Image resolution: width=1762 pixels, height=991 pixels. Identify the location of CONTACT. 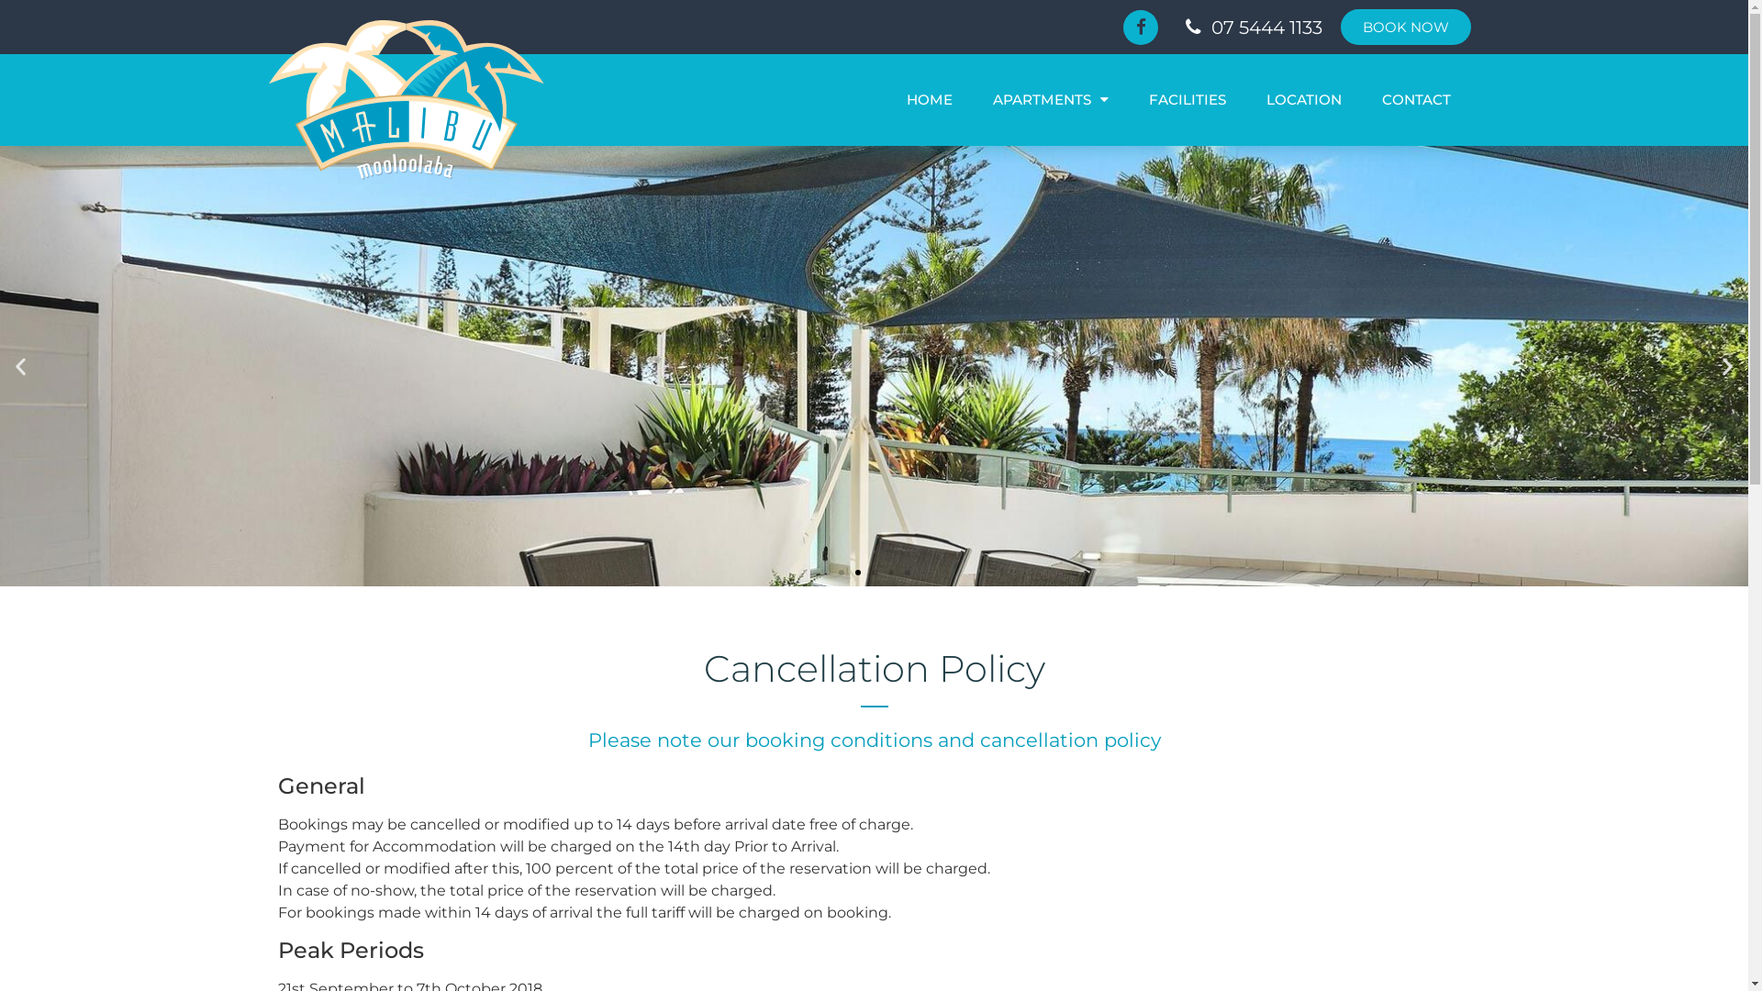
(1417, 100).